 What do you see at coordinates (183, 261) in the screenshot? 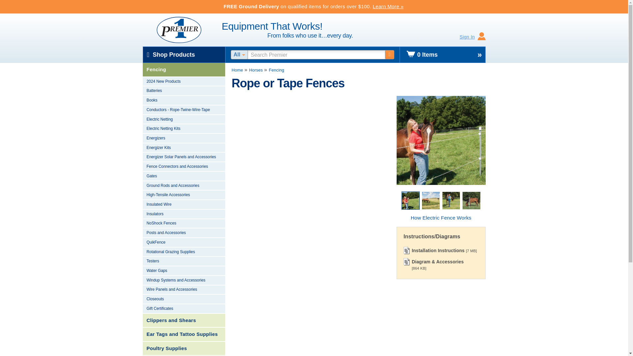
I see `Testers` at bounding box center [183, 261].